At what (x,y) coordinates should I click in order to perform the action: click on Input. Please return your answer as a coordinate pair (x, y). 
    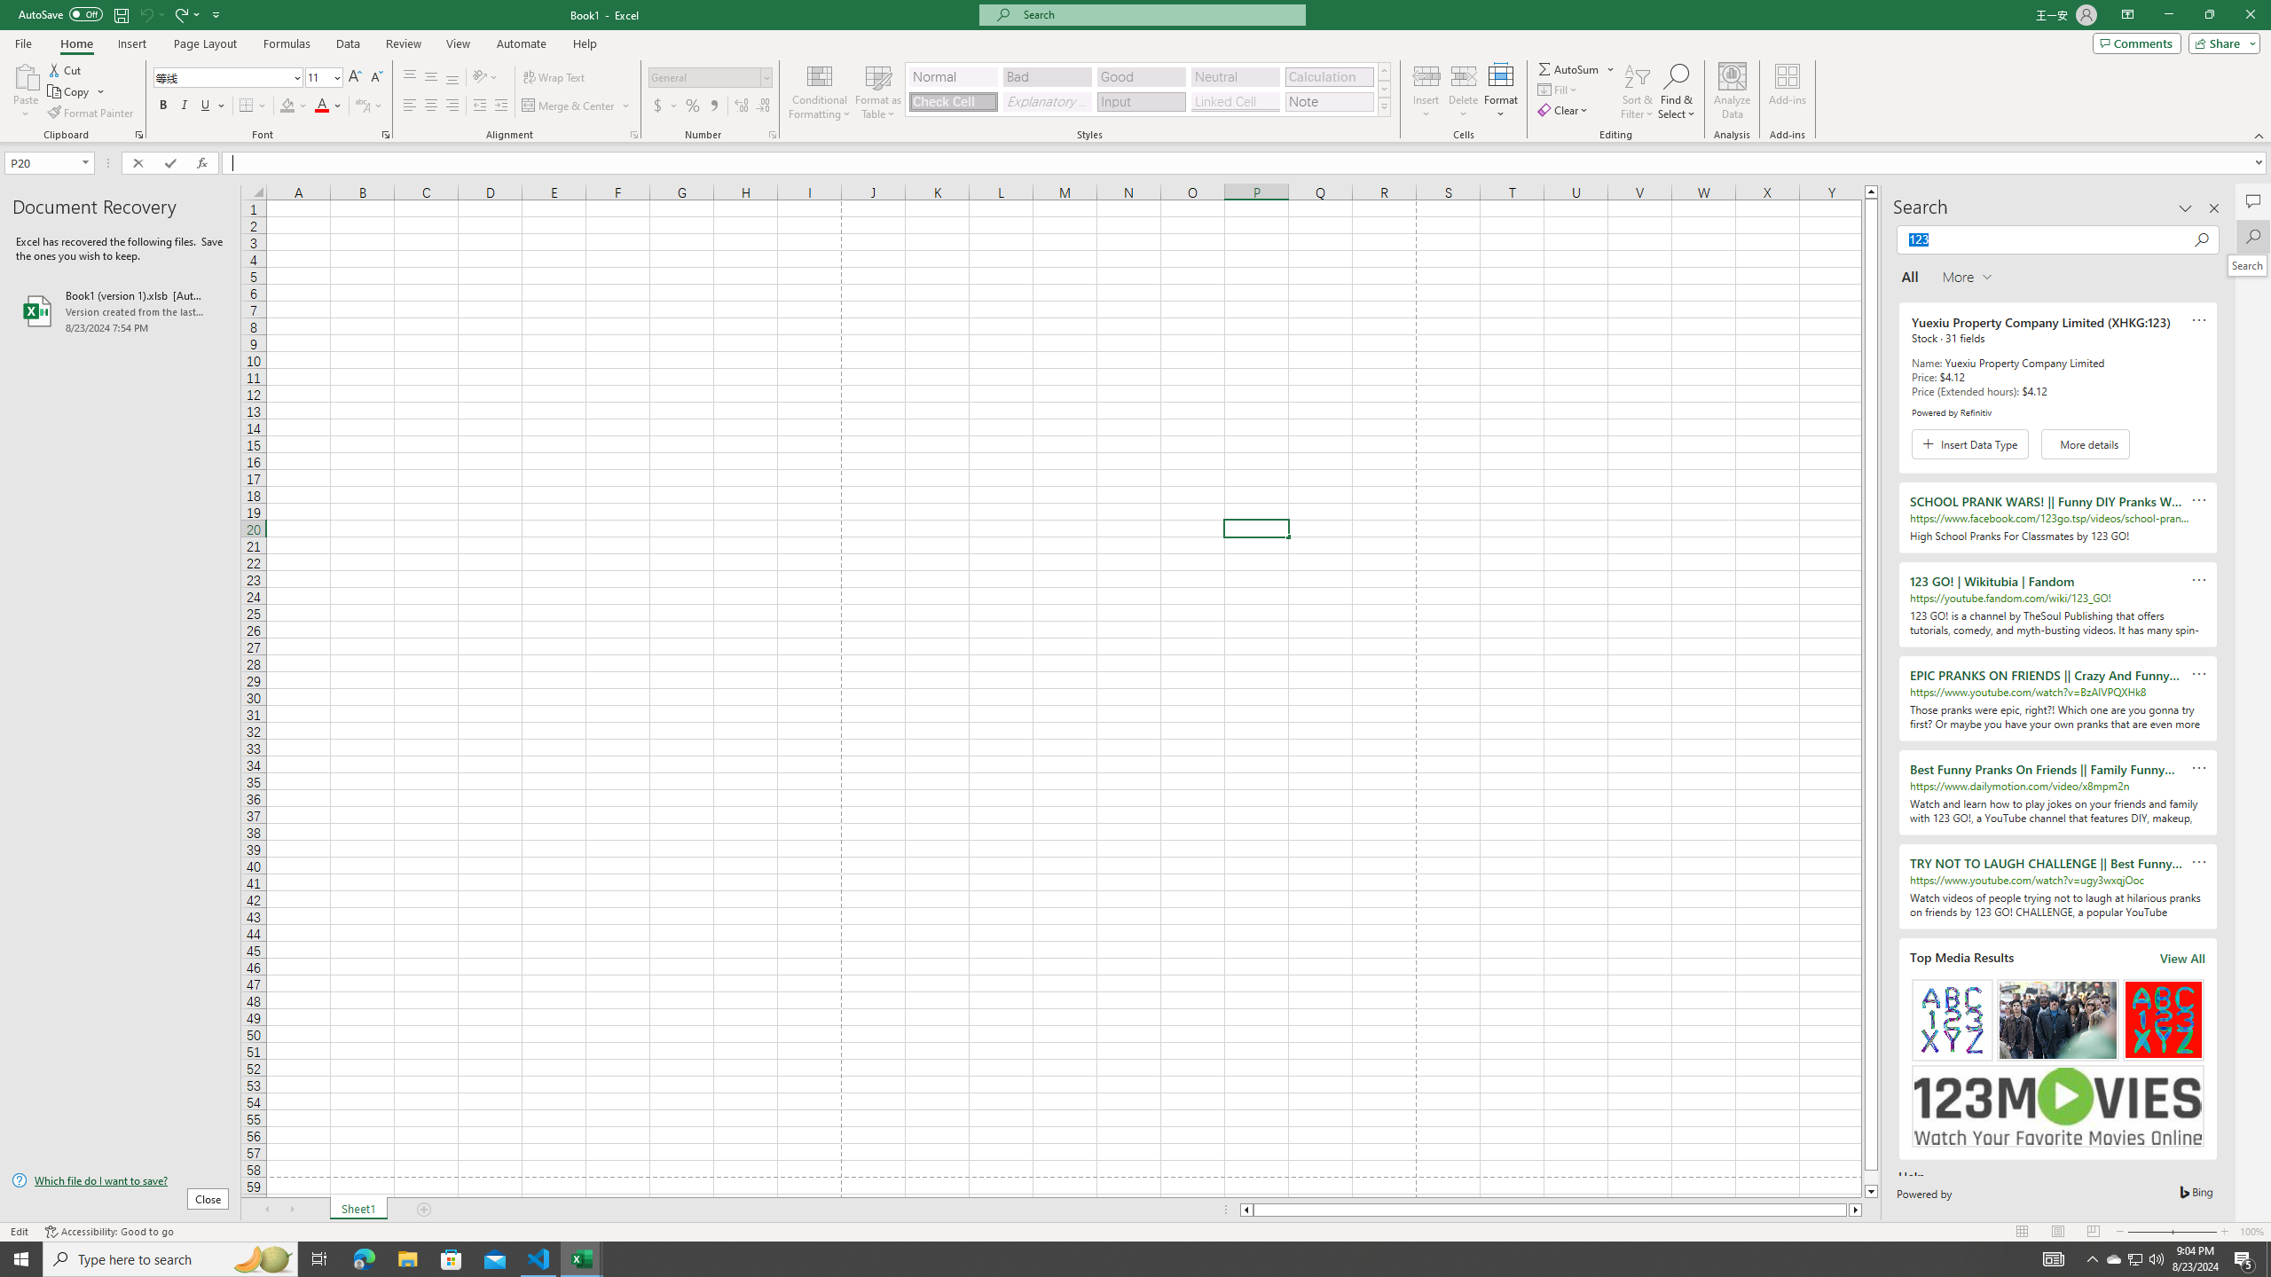
    Looking at the image, I should click on (1141, 101).